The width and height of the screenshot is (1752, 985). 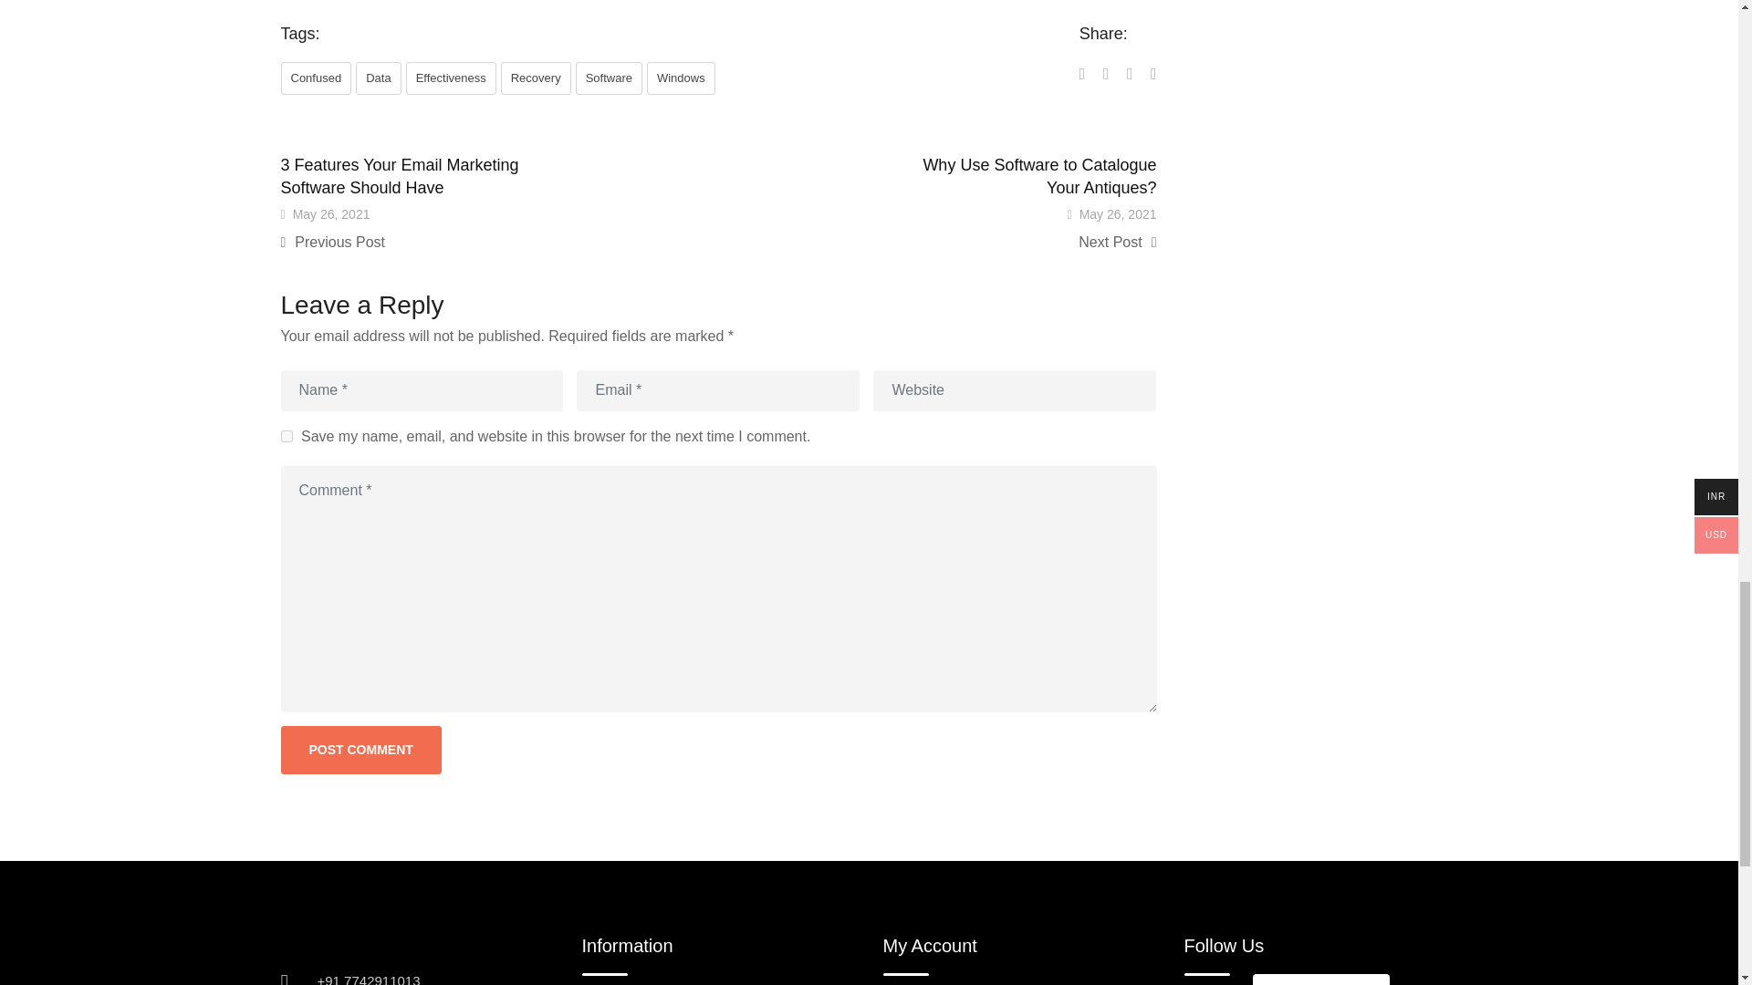 What do you see at coordinates (378, 78) in the screenshot?
I see `Data` at bounding box center [378, 78].